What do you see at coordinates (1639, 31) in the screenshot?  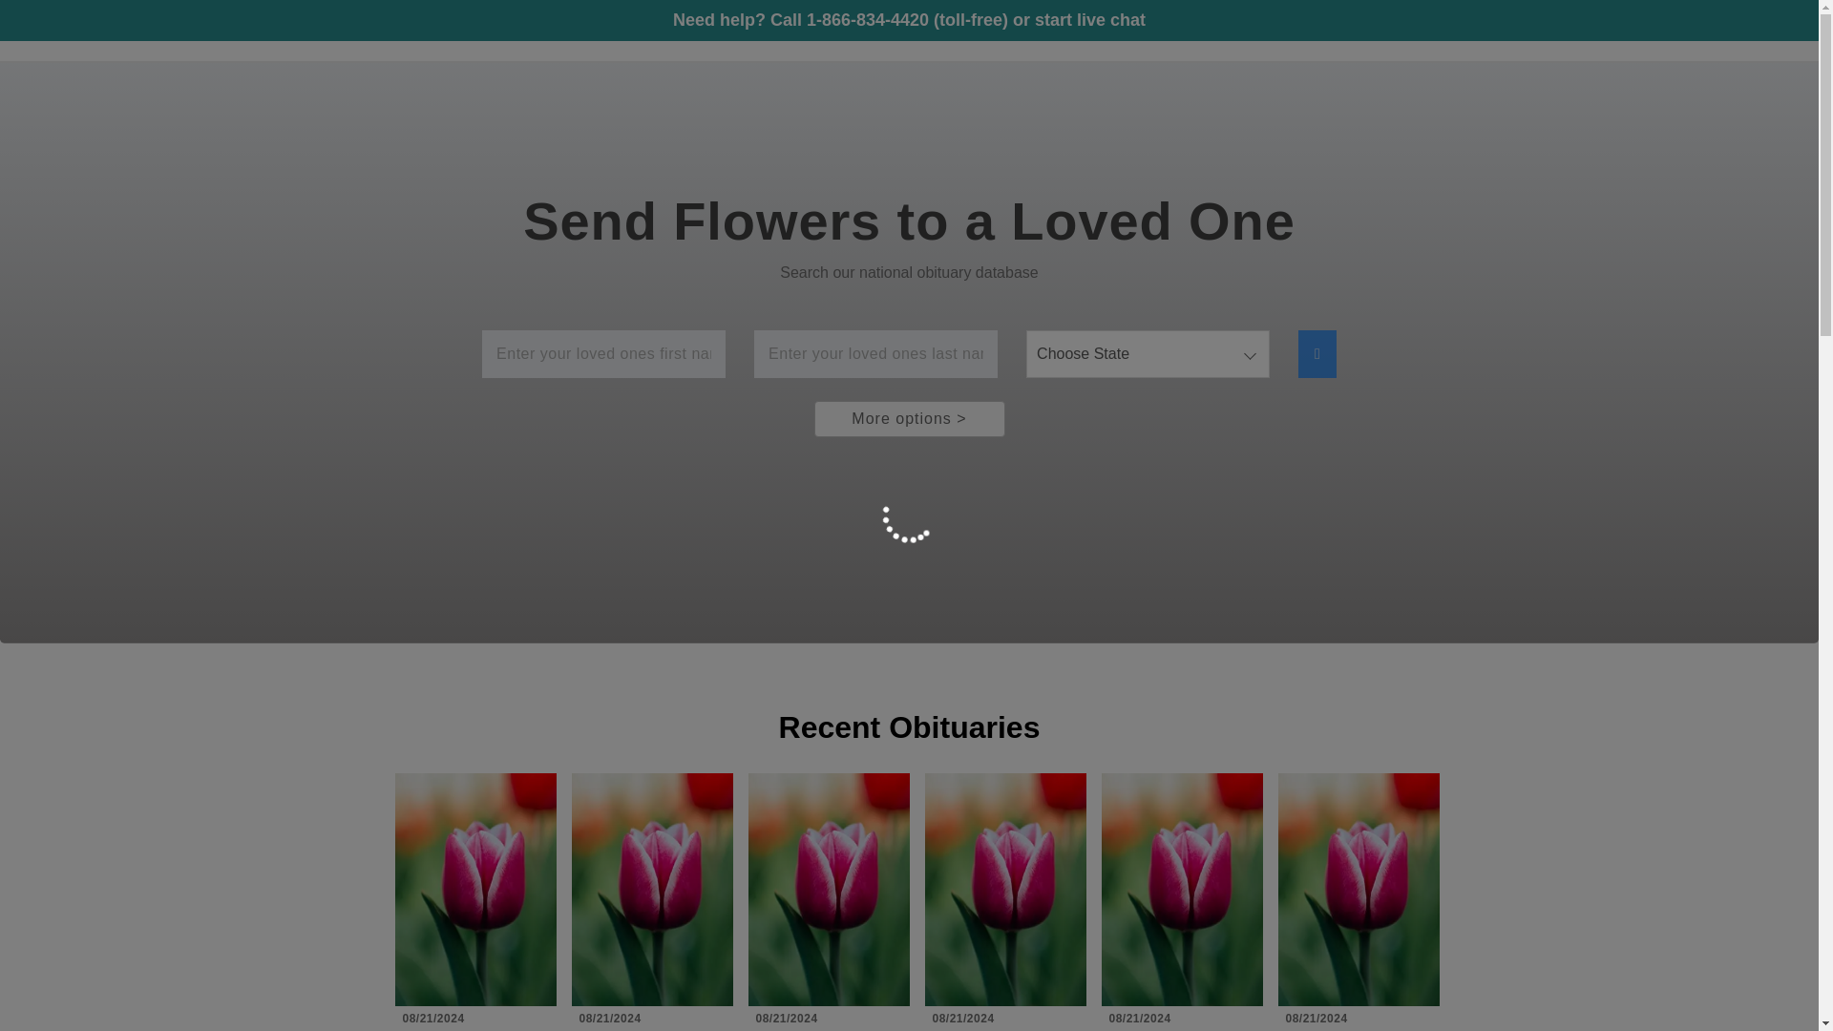 I see `Link to FAQ` at bounding box center [1639, 31].